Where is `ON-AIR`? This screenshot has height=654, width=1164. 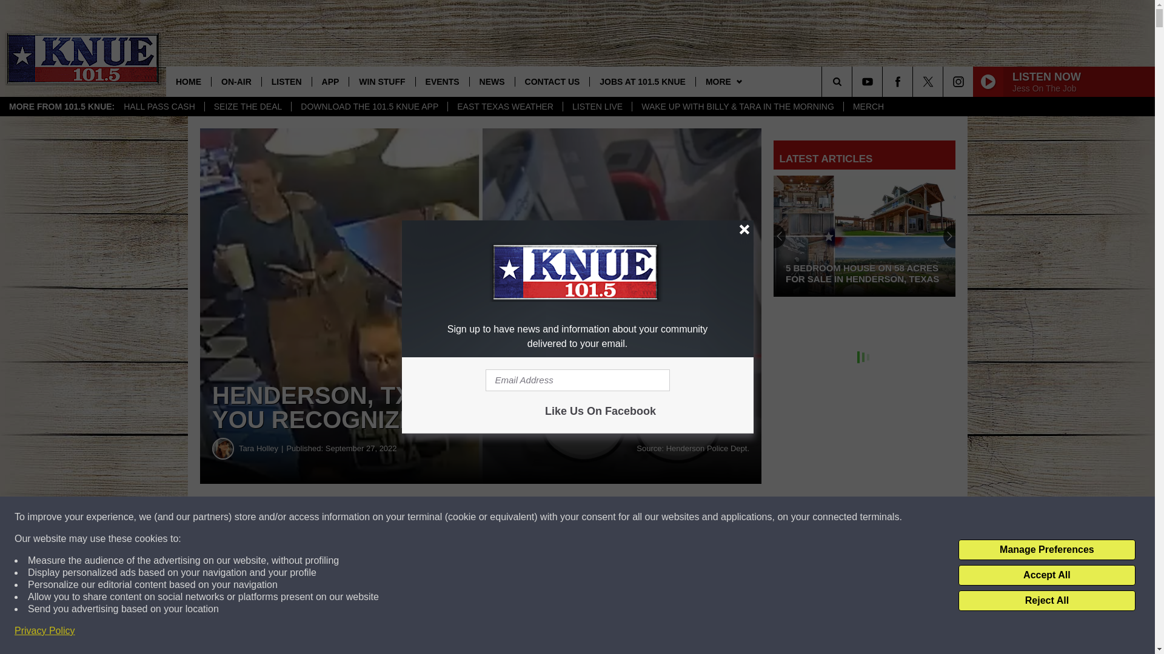
ON-AIR is located at coordinates (235, 81).